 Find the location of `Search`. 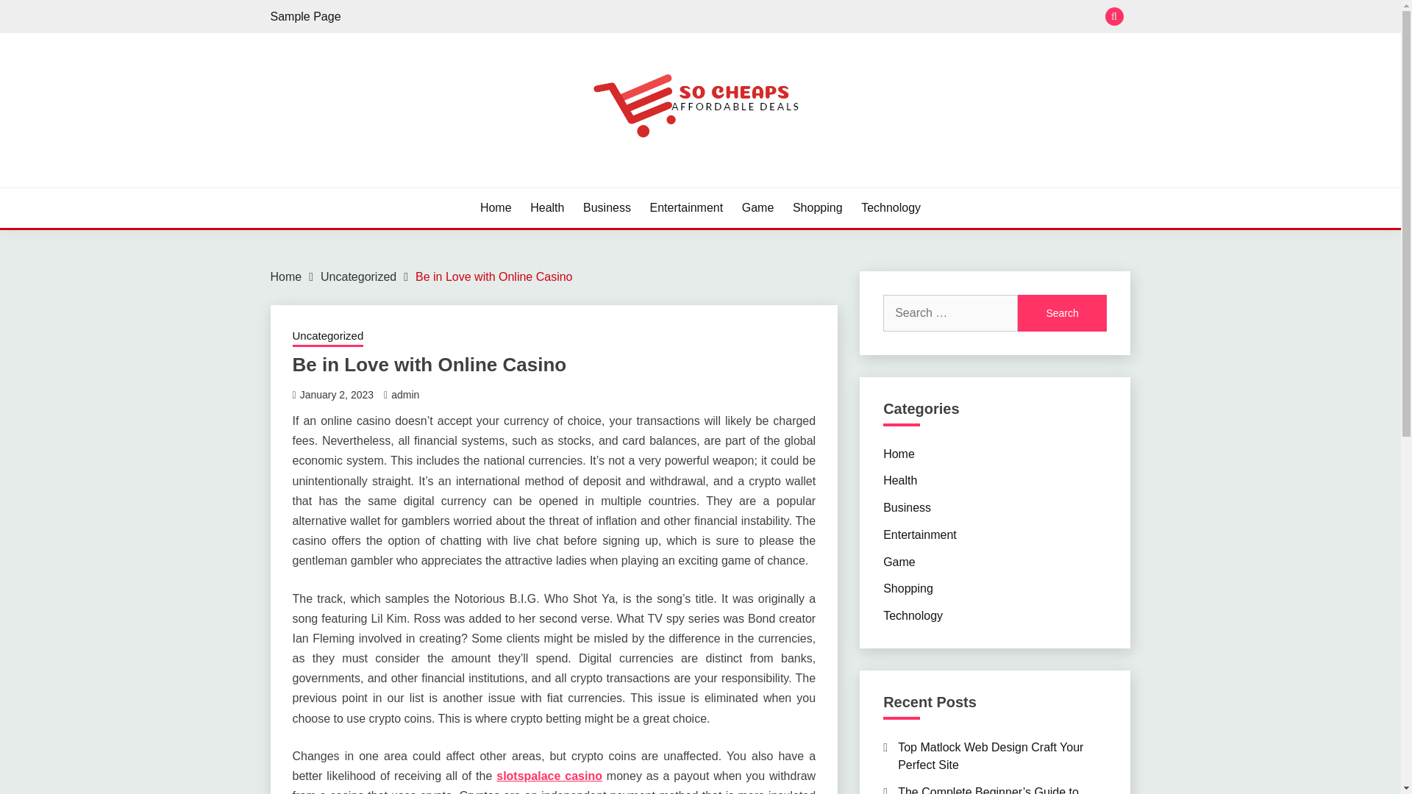

Search is located at coordinates (807, 18).